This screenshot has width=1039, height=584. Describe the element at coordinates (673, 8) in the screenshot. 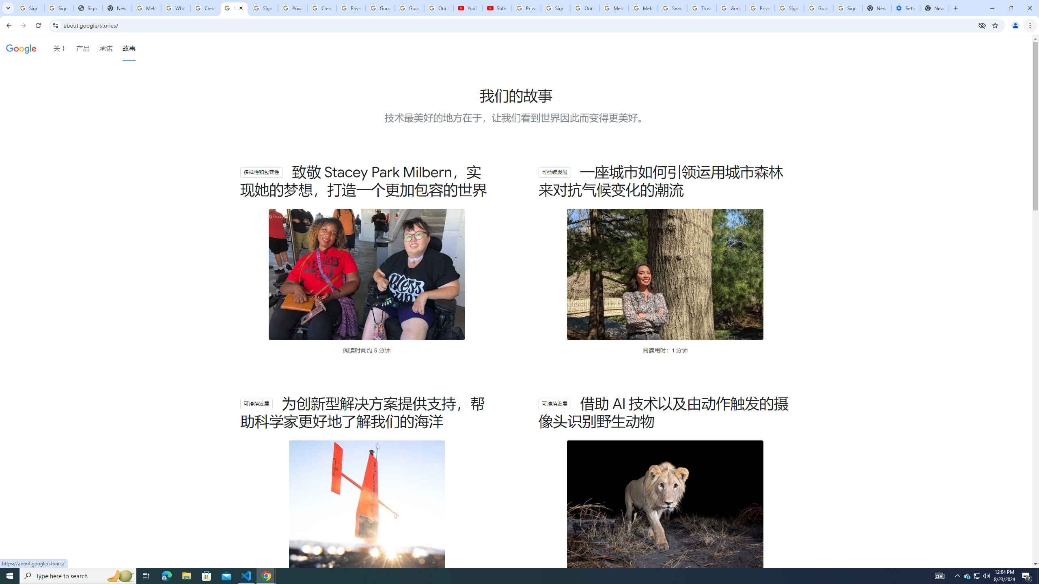

I see `Search our Doodle Library Collection - Google Doodles` at that location.